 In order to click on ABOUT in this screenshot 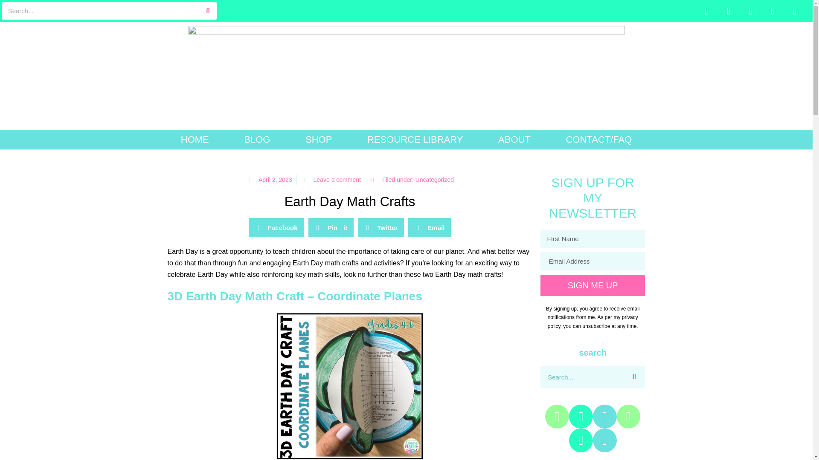, I will do `click(514, 140)`.